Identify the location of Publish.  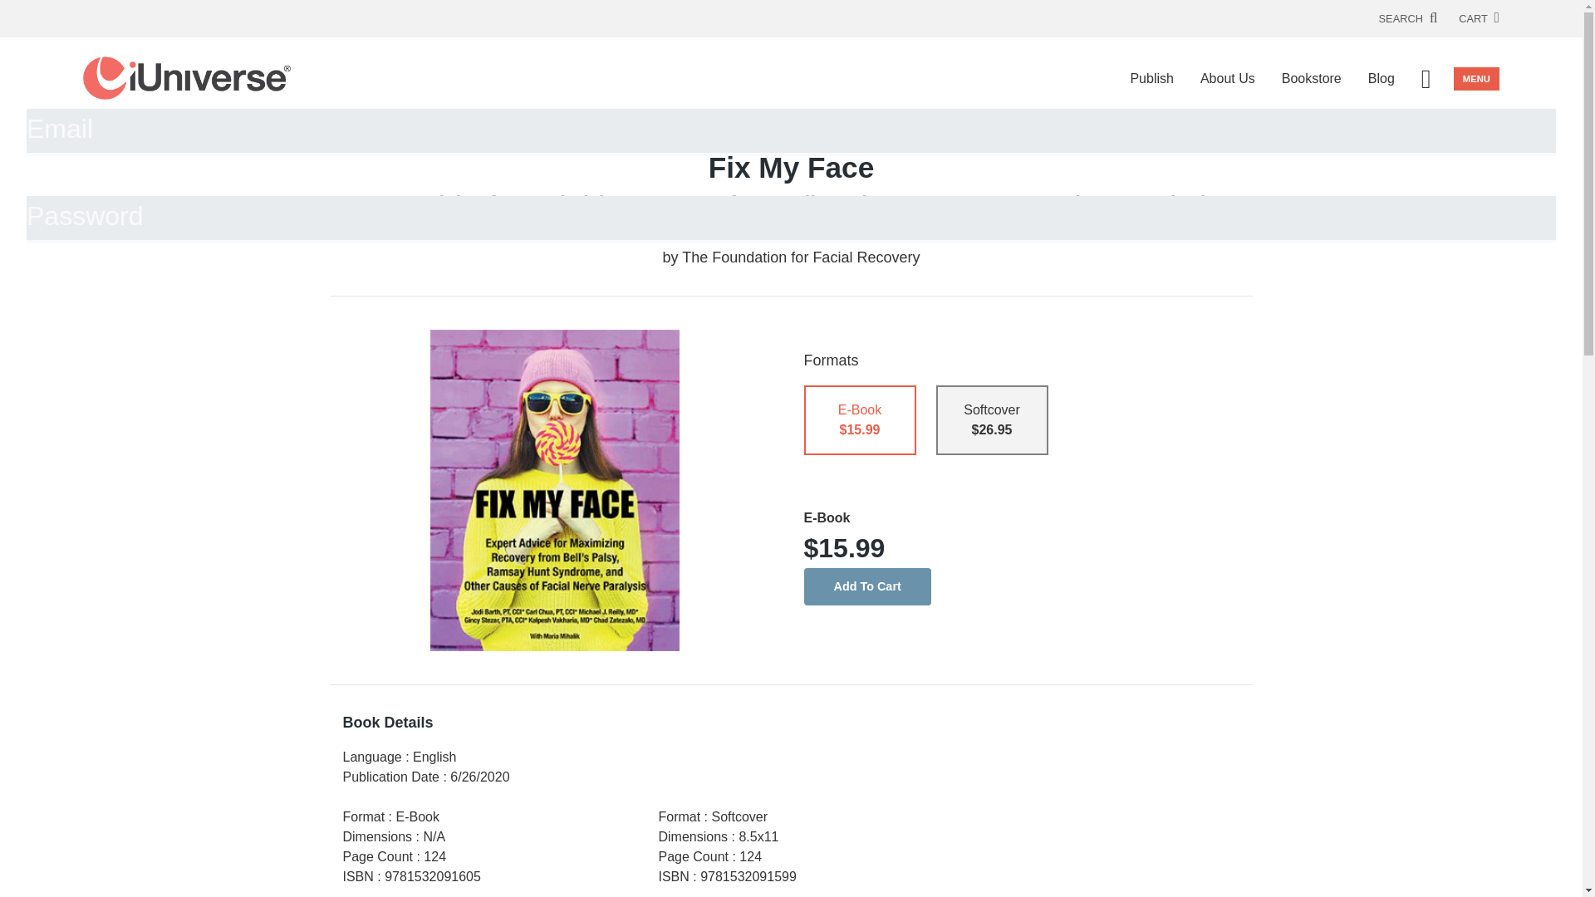
(1151, 78).